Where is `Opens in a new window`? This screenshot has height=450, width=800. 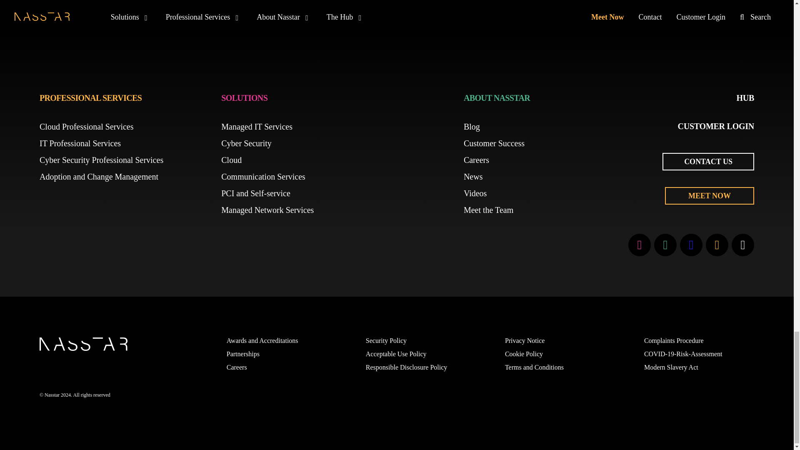
Opens in a new window is located at coordinates (476, 160).